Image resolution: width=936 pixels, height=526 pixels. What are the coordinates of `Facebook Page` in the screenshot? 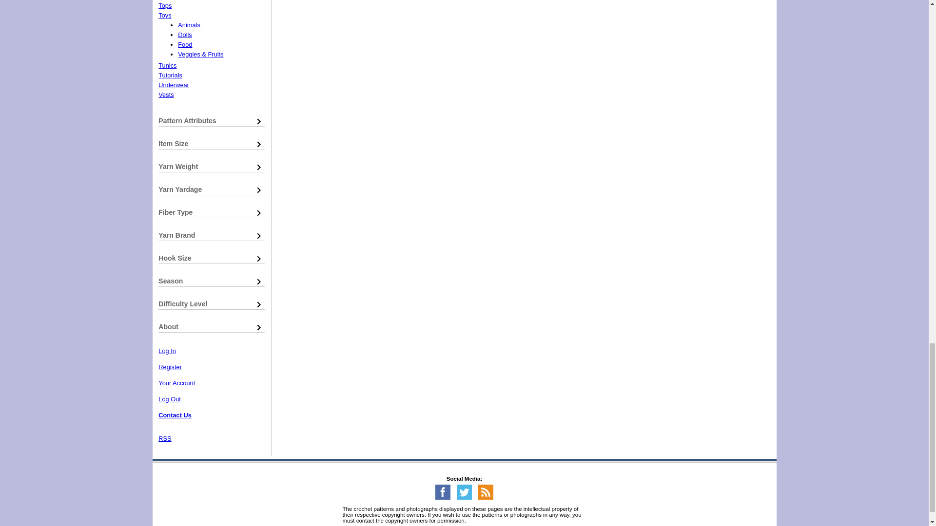 It's located at (443, 498).